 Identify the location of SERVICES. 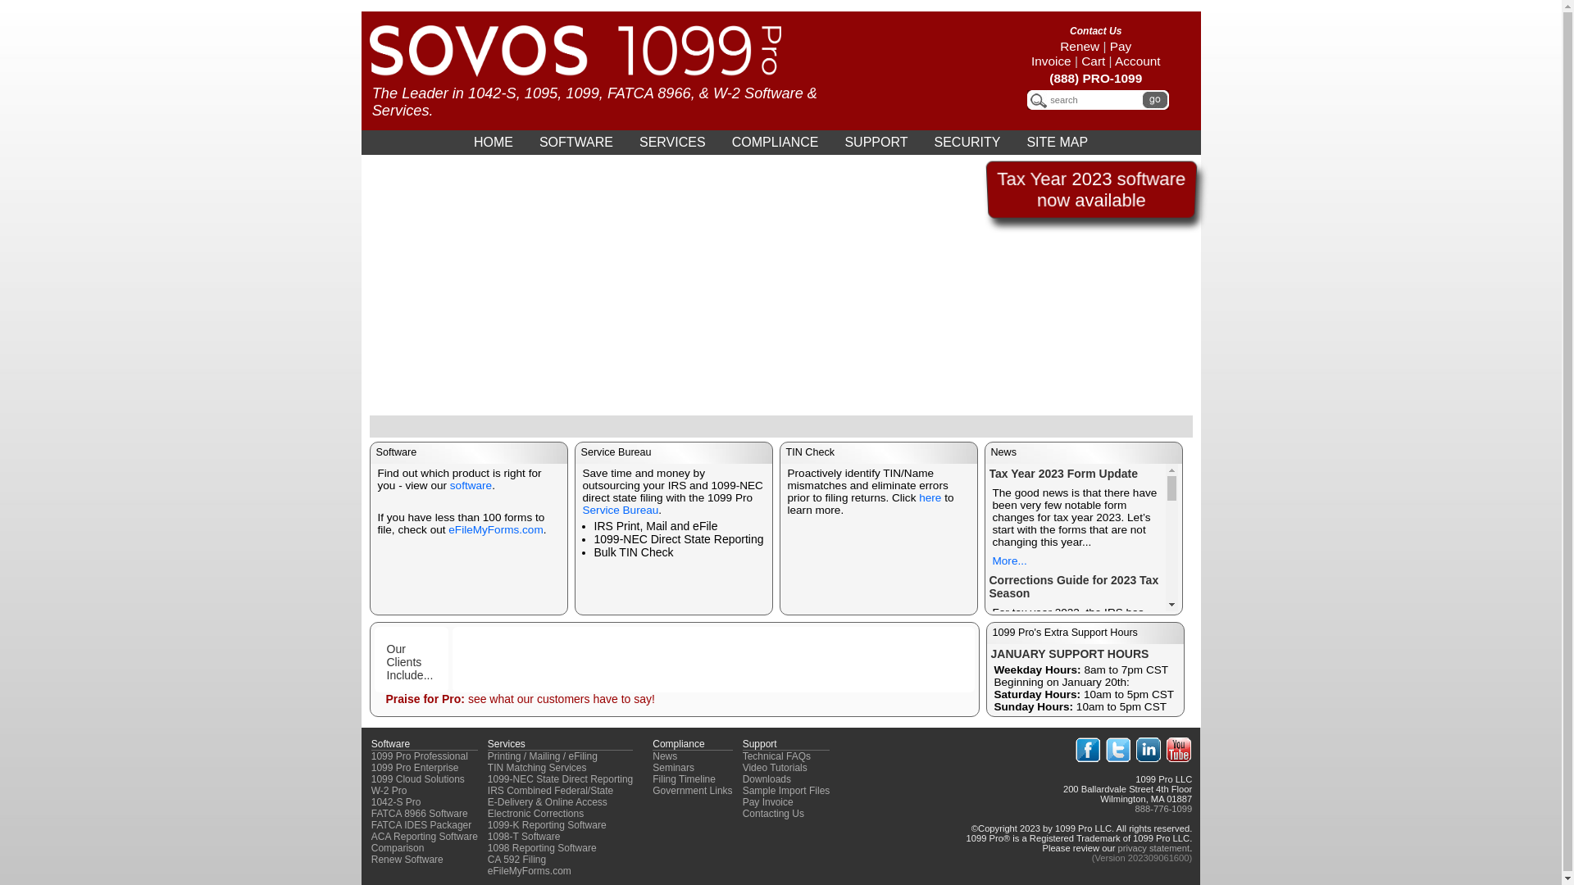
(672, 143).